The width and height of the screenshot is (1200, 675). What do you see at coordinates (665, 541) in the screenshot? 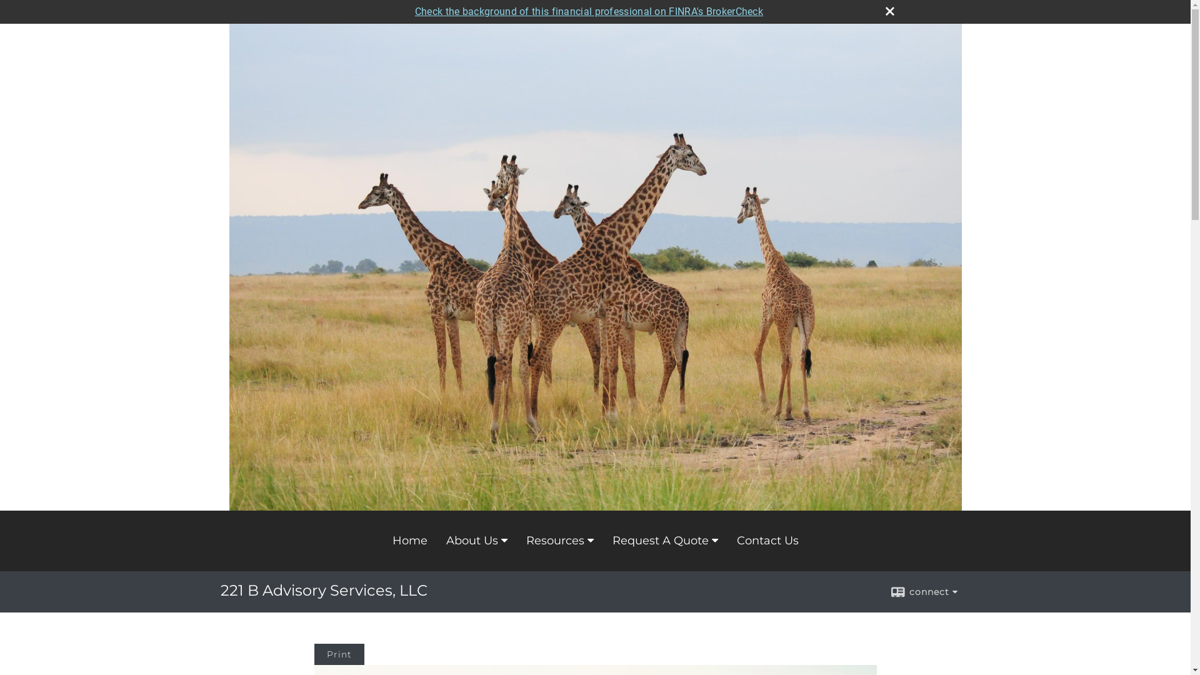
I see `Request A Quote` at bounding box center [665, 541].